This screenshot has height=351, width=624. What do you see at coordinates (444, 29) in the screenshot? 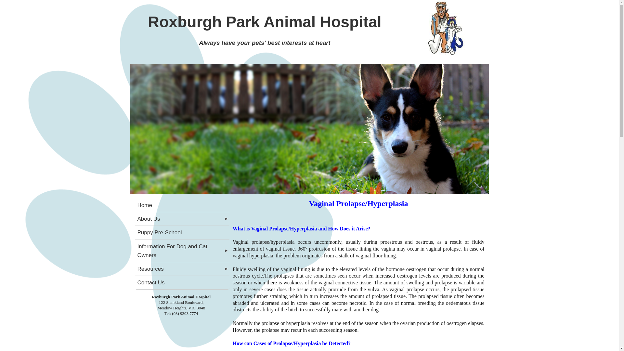
I see `Roxburgh Park Animal Hospital - Click to return home` at bounding box center [444, 29].